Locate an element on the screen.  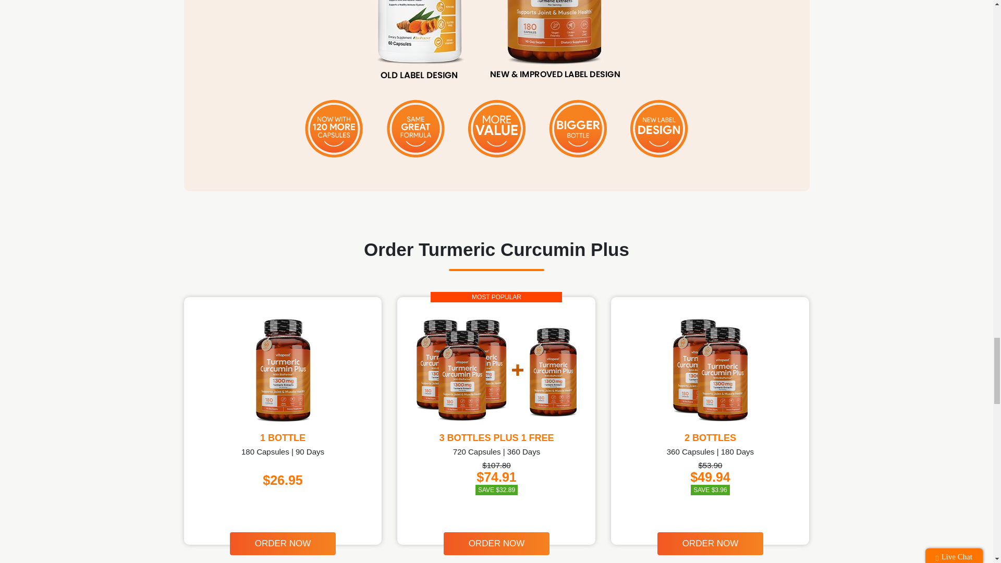
ORDER NOW is located at coordinates (283, 543).